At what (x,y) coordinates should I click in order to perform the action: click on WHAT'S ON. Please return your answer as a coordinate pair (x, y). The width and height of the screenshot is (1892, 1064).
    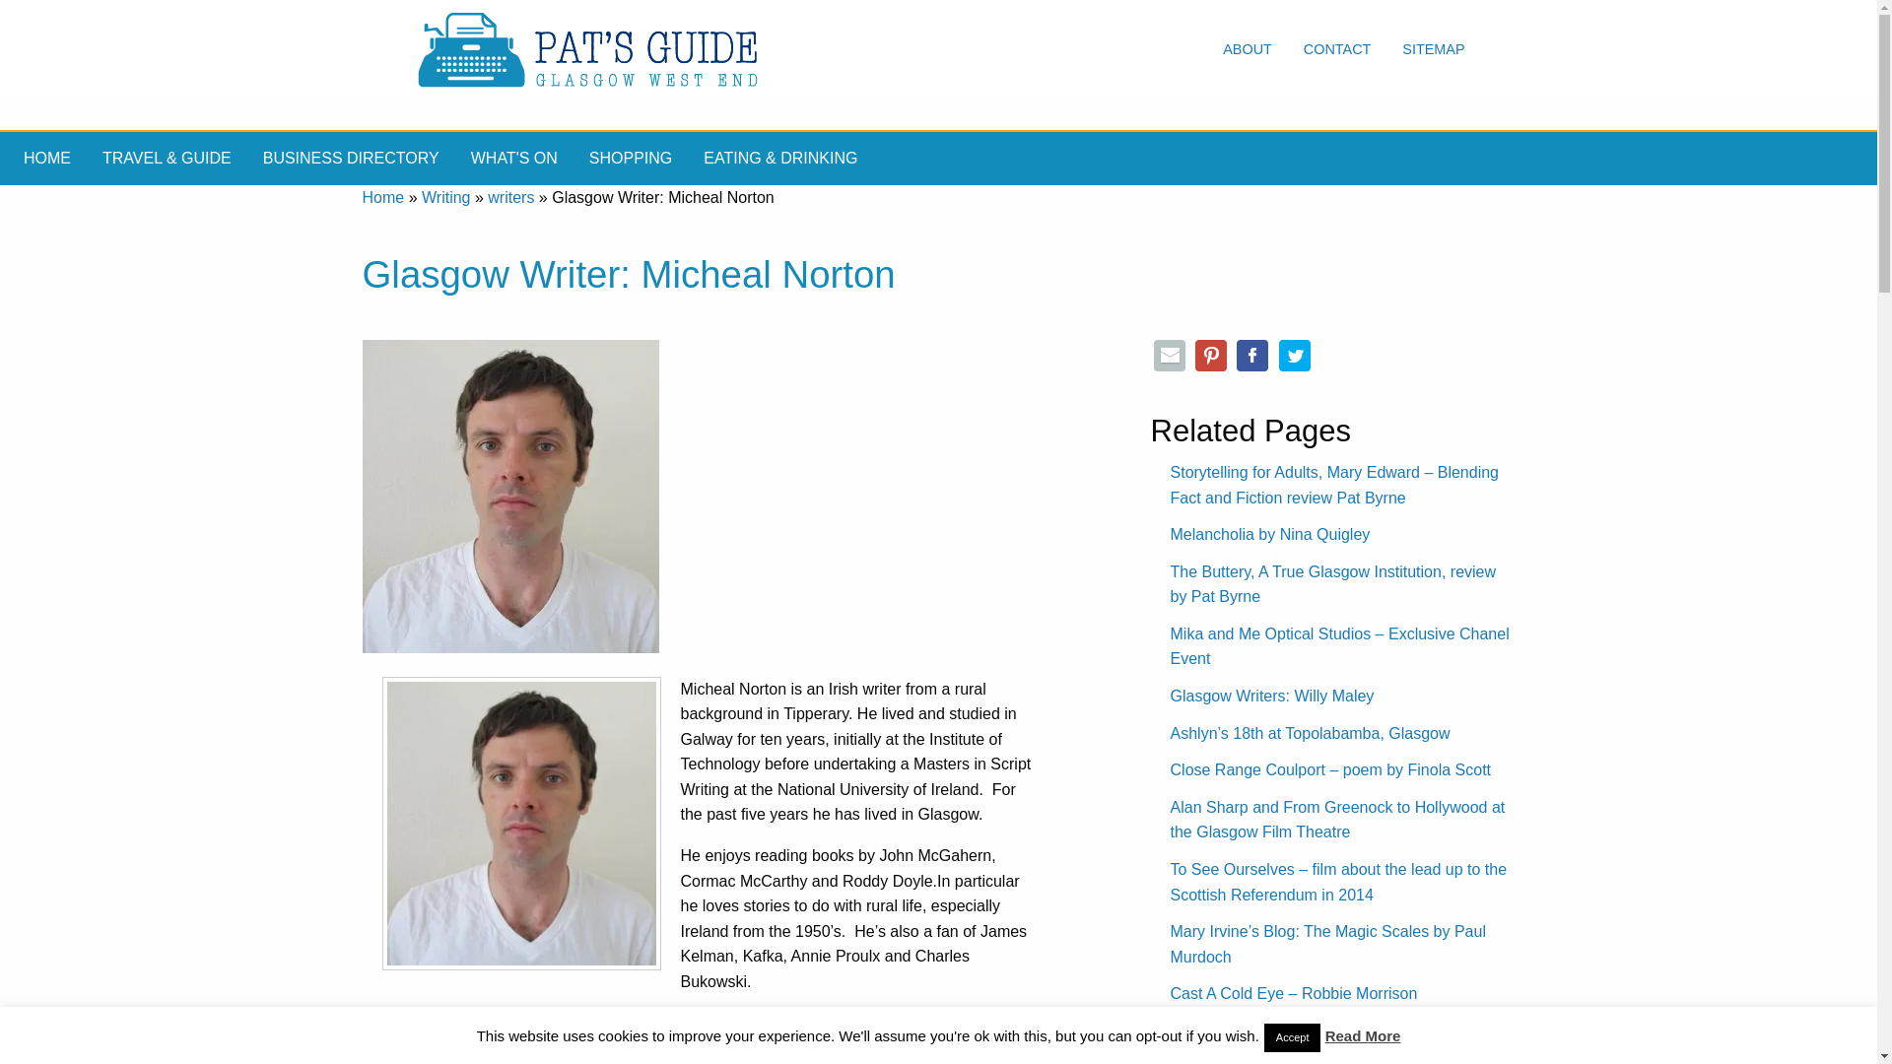
    Looking at the image, I should click on (514, 158).